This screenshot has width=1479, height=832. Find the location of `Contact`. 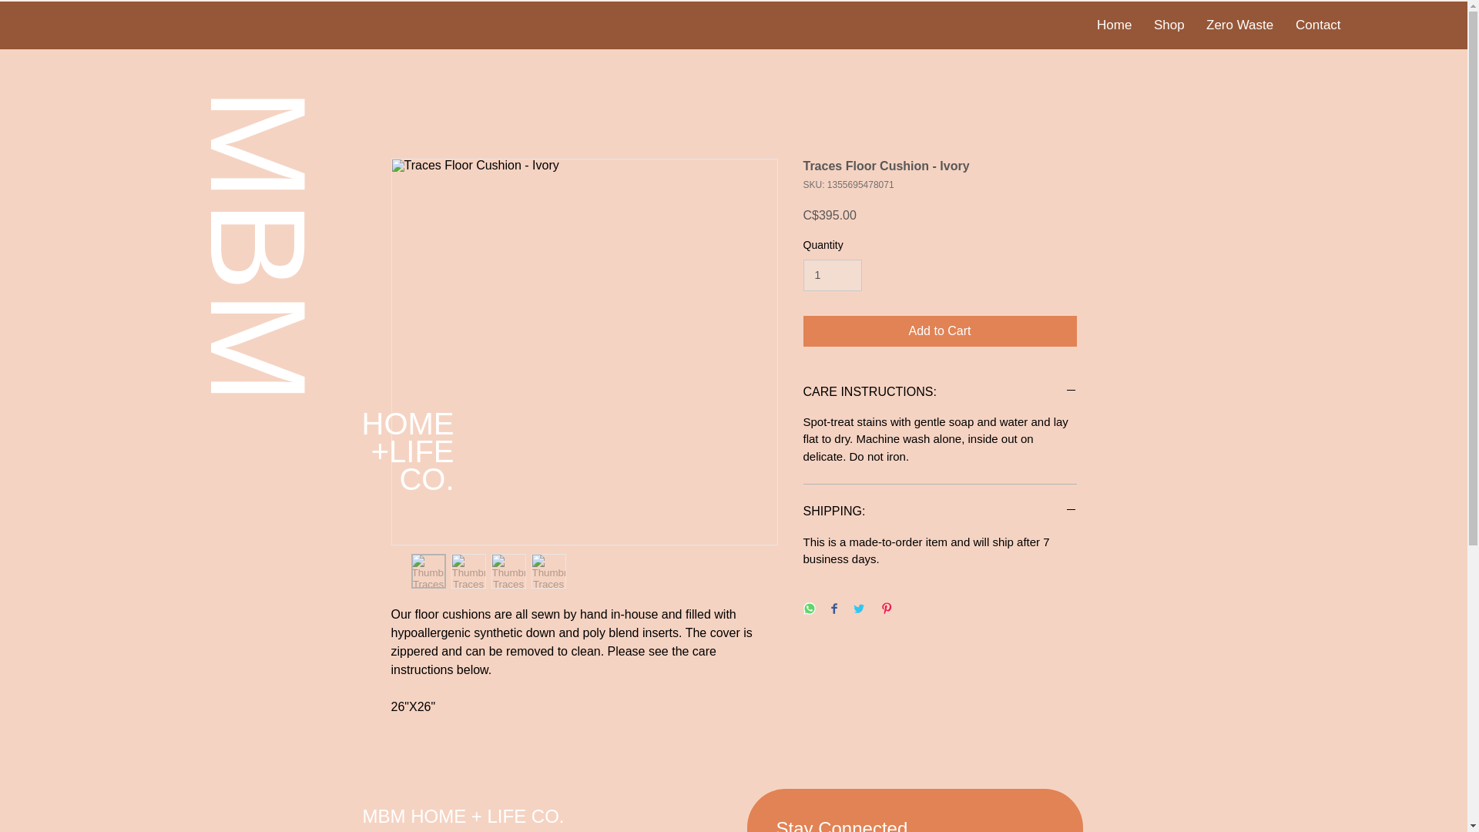

Contact is located at coordinates (1317, 25).